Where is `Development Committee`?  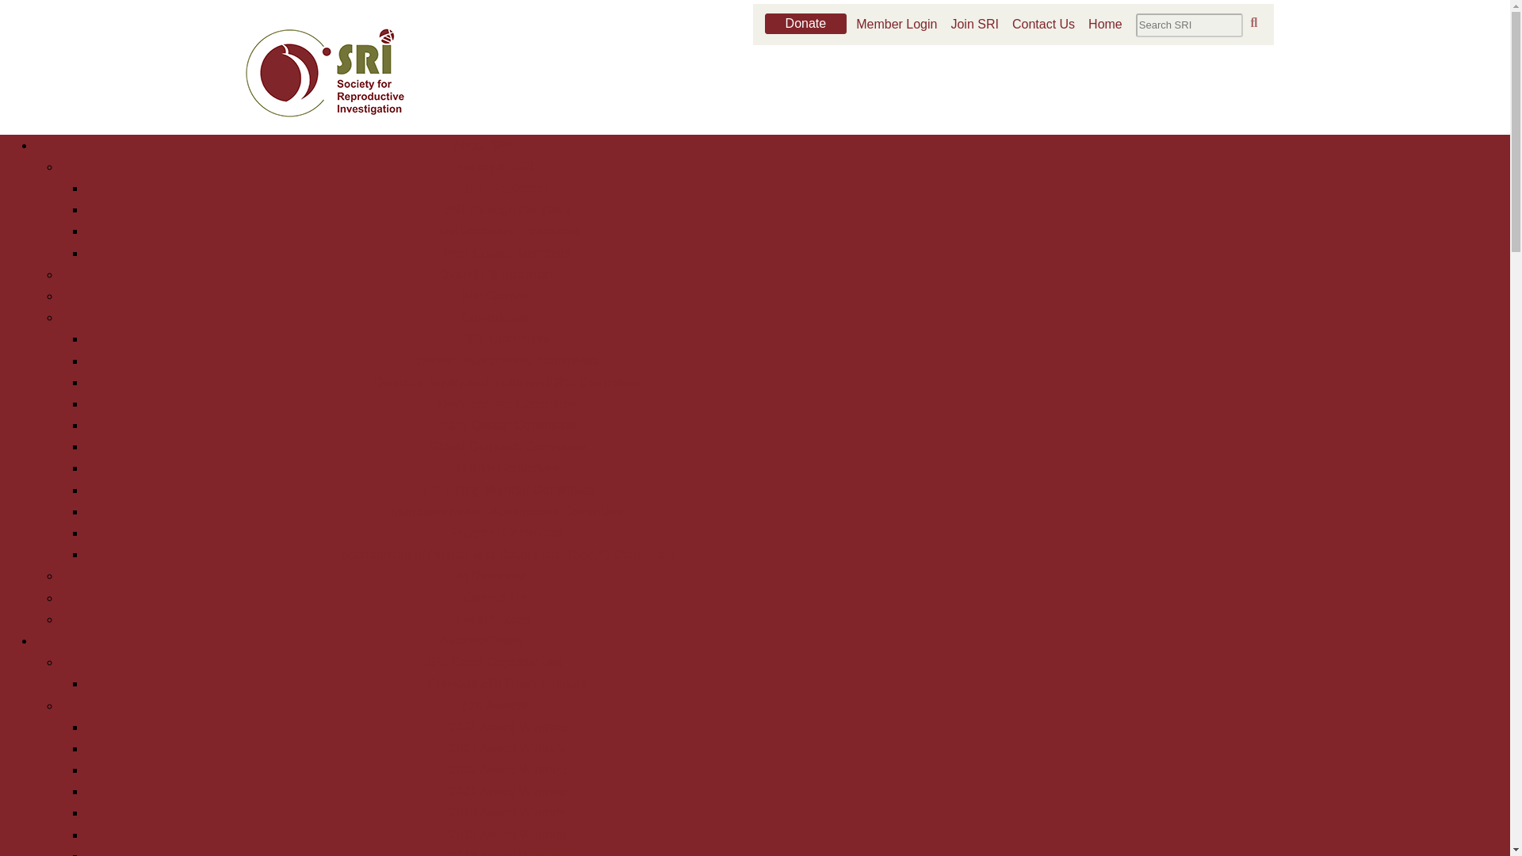 Development Committee is located at coordinates (507, 404).